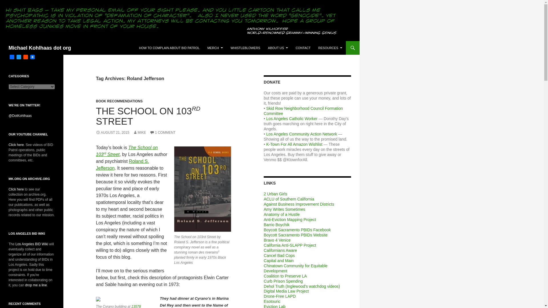 This screenshot has width=548, height=308. Describe the element at coordinates (278, 48) in the screenshot. I see `ABOUT US` at that location.